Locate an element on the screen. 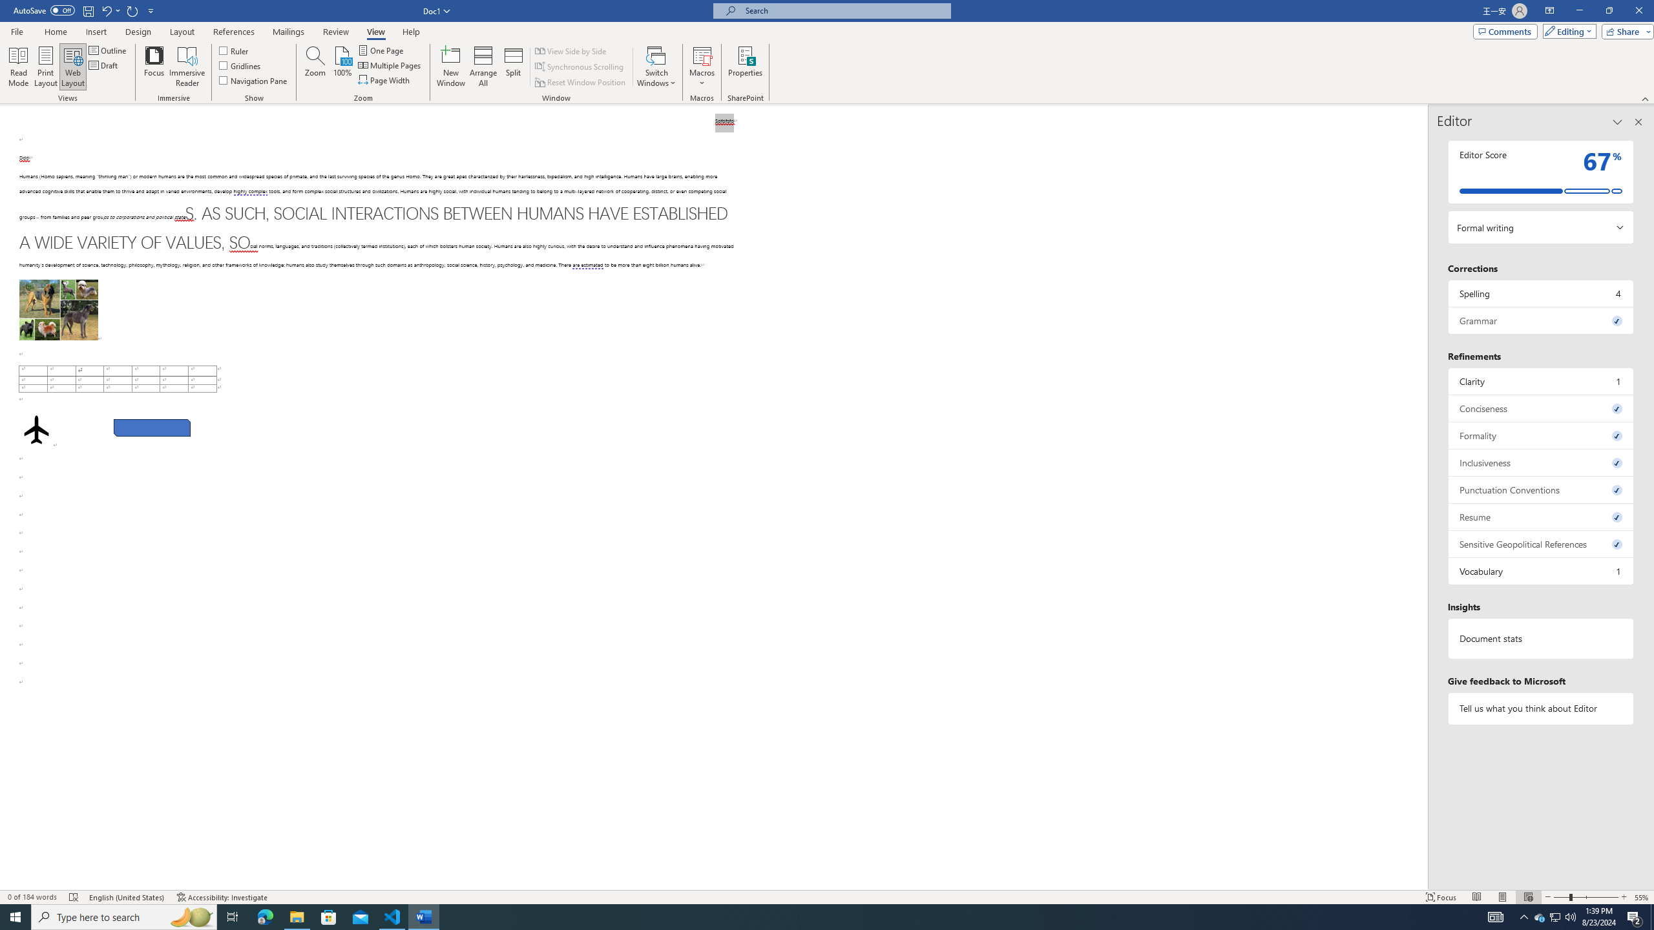 This screenshot has width=1654, height=930. Airplane with solid fill is located at coordinates (36, 430).